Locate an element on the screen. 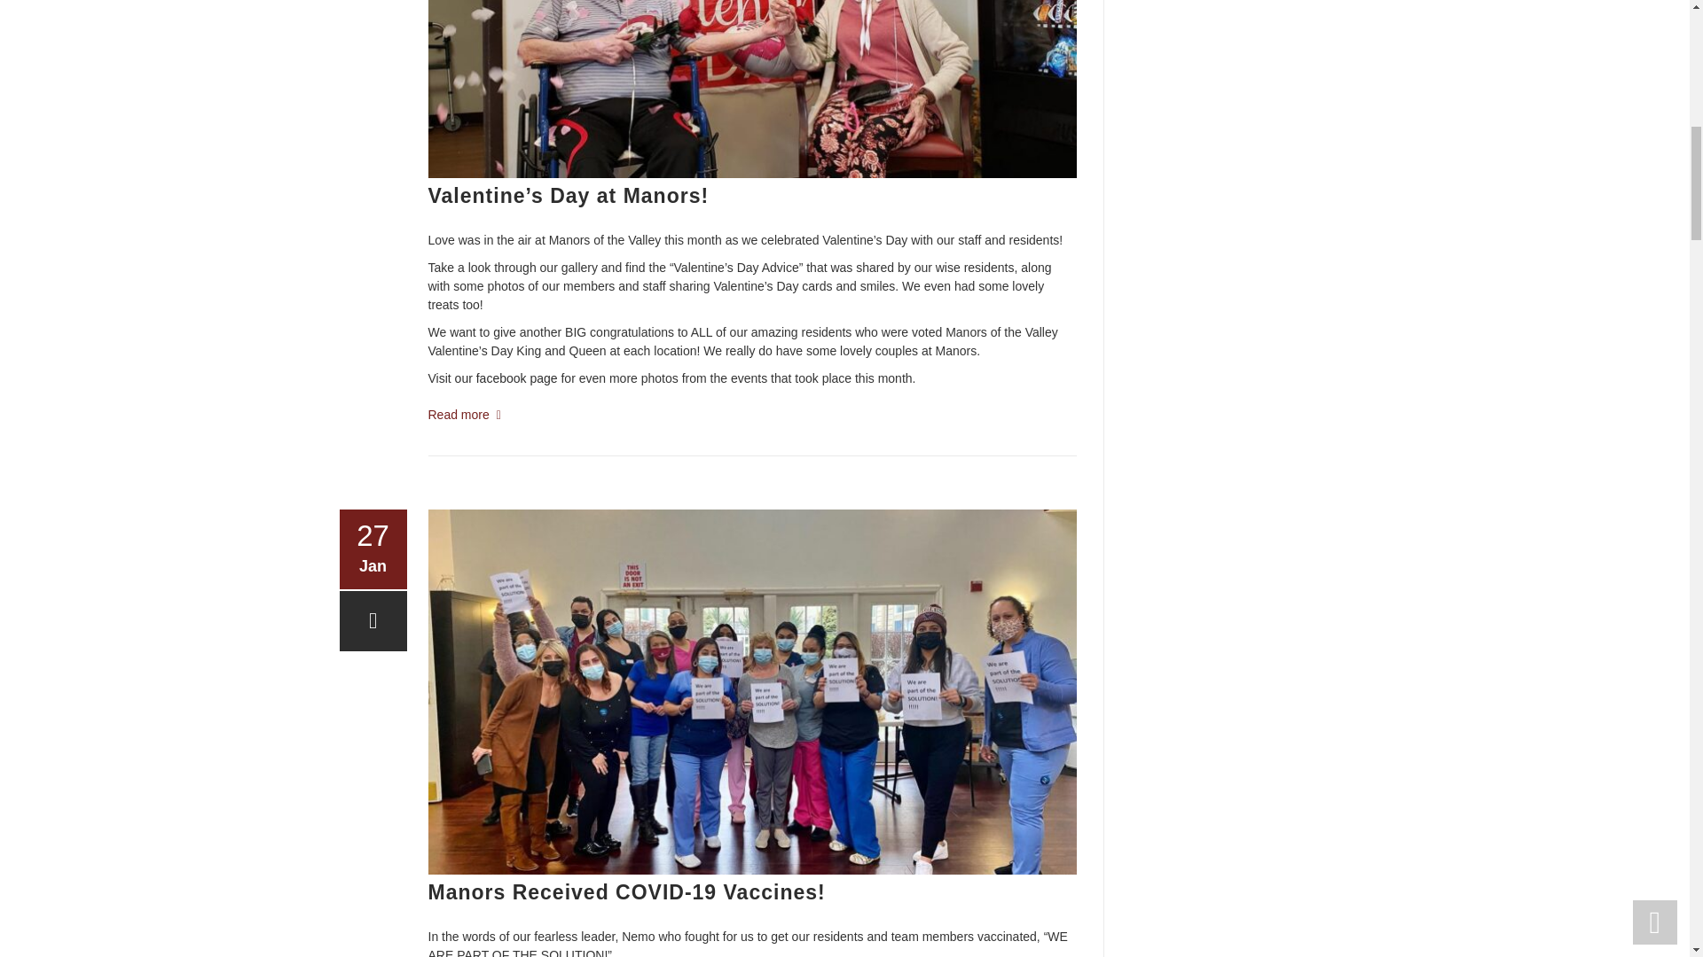  our facebook page is located at coordinates (506, 378).